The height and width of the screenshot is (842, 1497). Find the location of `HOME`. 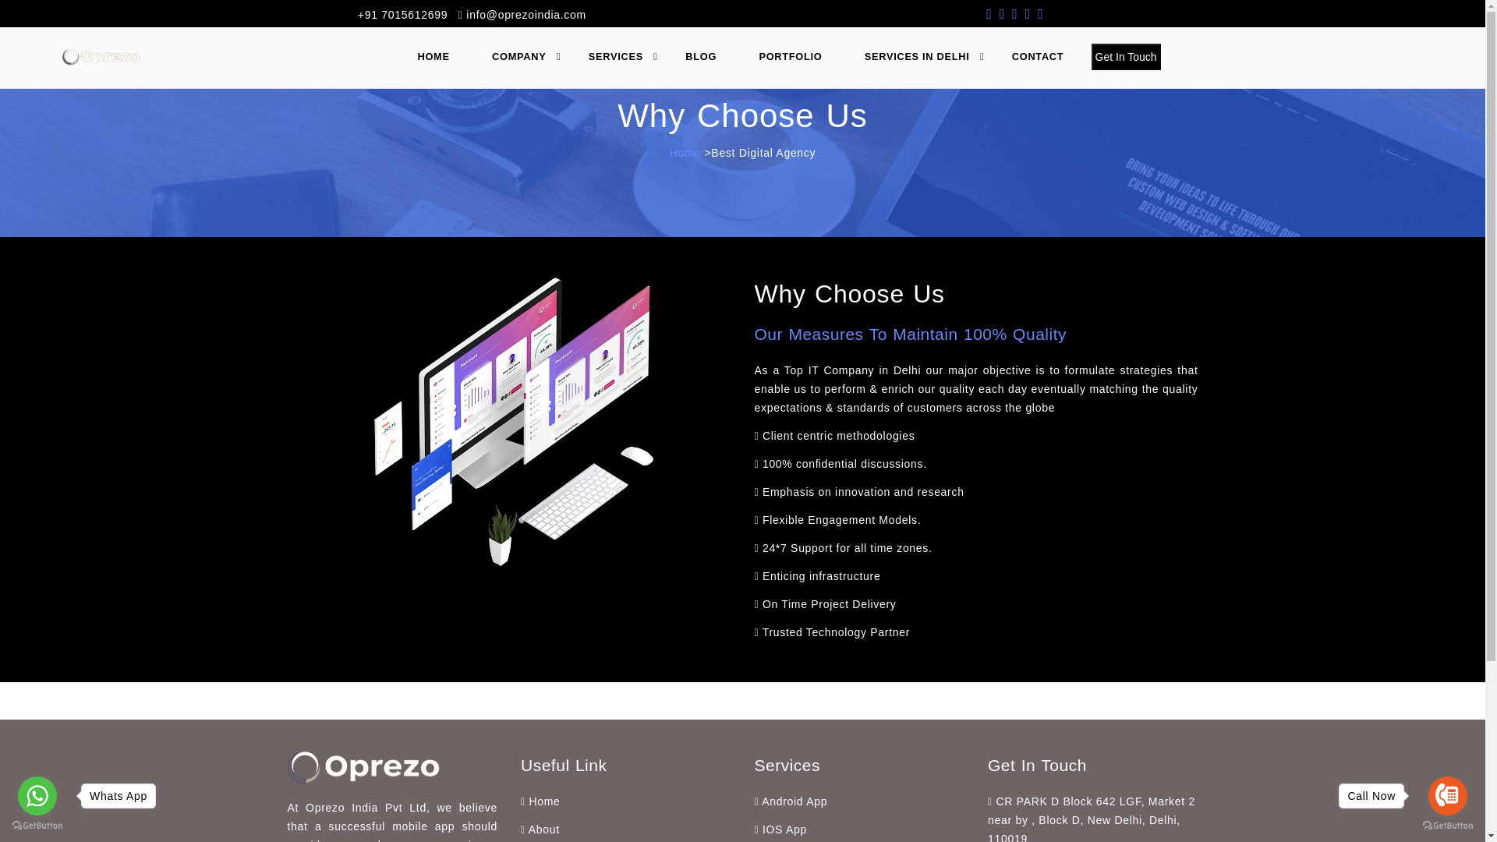

HOME is located at coordinates (440, 56).